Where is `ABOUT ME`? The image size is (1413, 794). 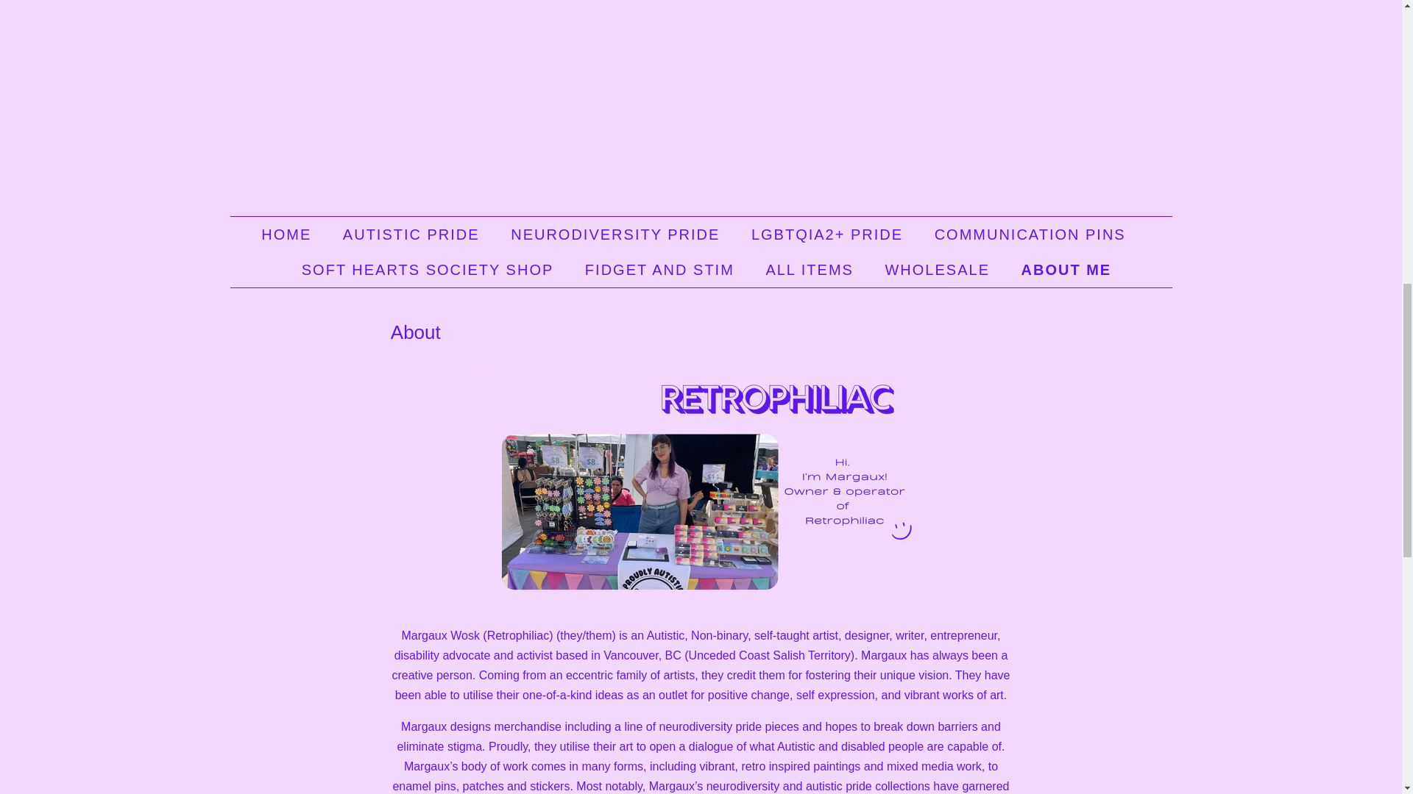 ABOUT ME is located at coordinates (1061, 269).